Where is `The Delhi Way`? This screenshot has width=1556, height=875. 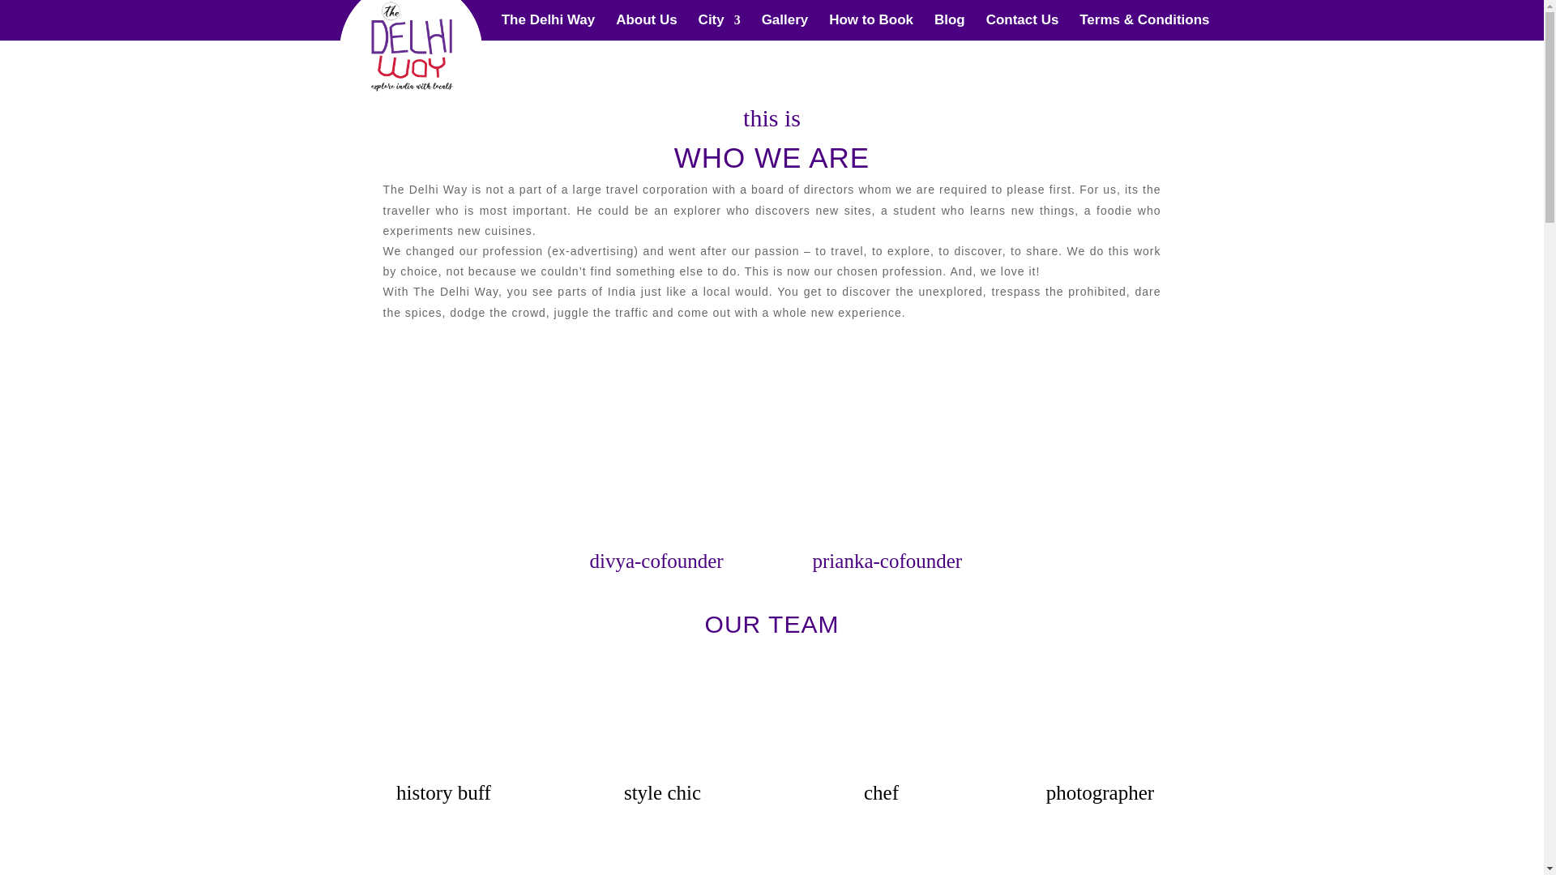
The Delhi Way is located at coordinates (548, 28).